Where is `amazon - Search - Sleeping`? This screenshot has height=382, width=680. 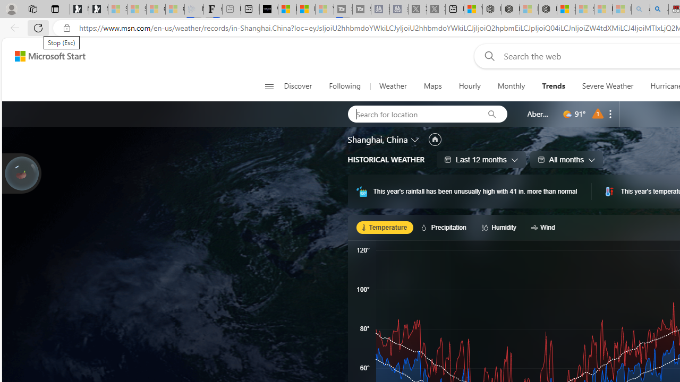
amazon - Search - Sleeping is located at coordinates (641, 10).